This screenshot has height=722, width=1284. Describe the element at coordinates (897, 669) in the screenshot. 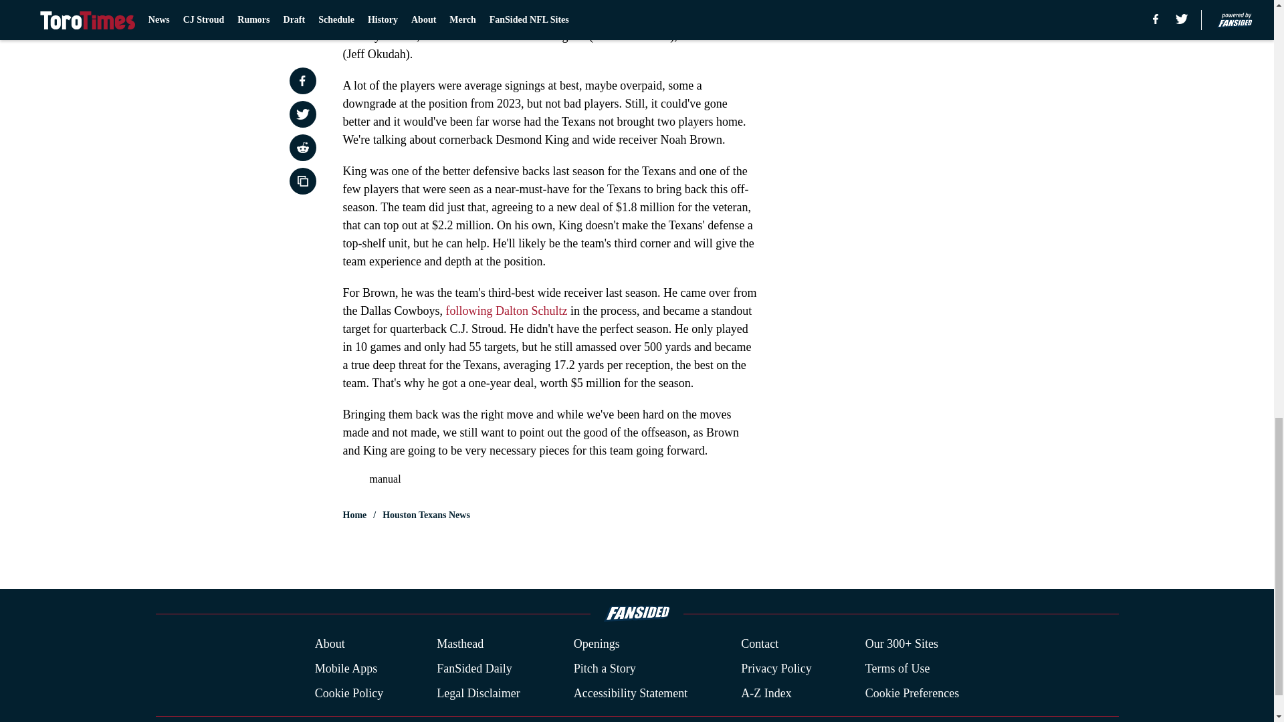

I see `Terms of Use` at that location.